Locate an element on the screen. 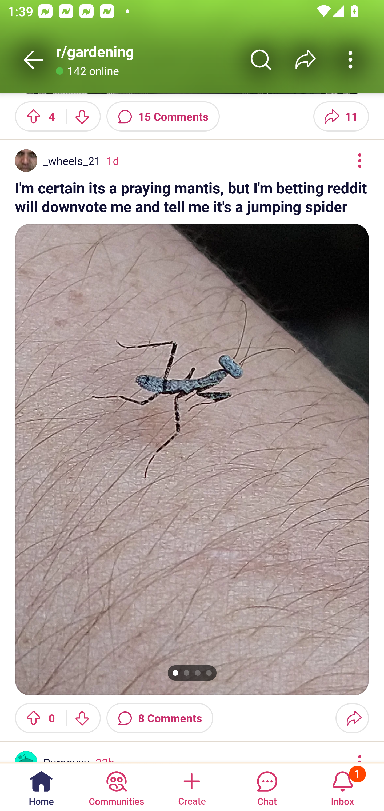 The height and width of the screenshot is (811, 384). Chat is located at coordinates (267, 786).